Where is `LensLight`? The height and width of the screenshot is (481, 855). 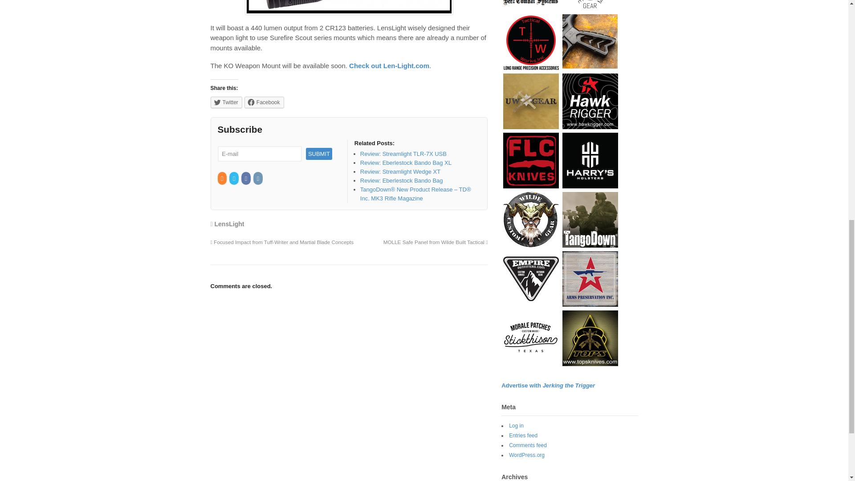 LensLight is located at coordinates (229, 224).